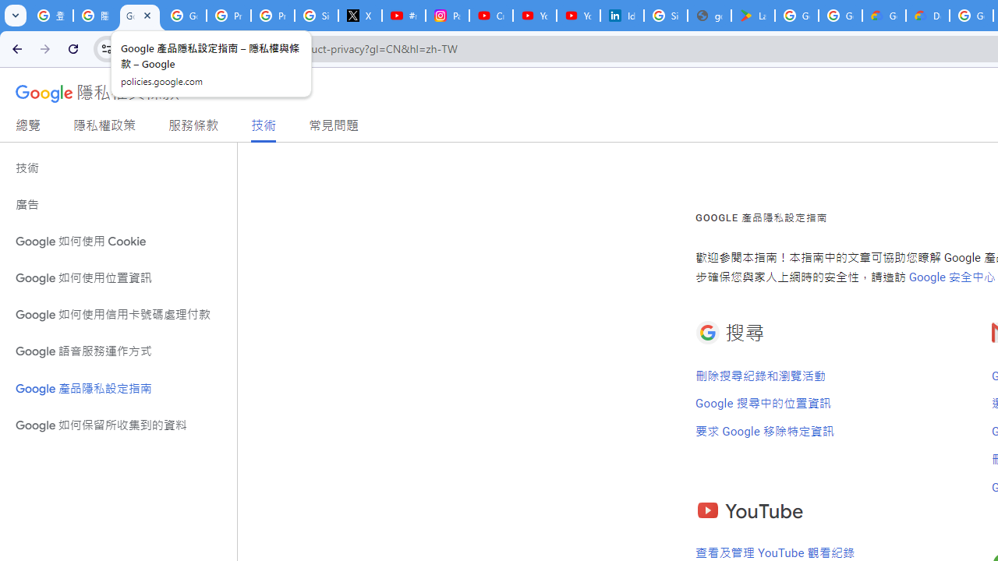 The image size is (998, 561). Describe the element at coordinates (404, 16) in the screenshot. I see `#nbabasketballhighlights - YouTube` at that location.